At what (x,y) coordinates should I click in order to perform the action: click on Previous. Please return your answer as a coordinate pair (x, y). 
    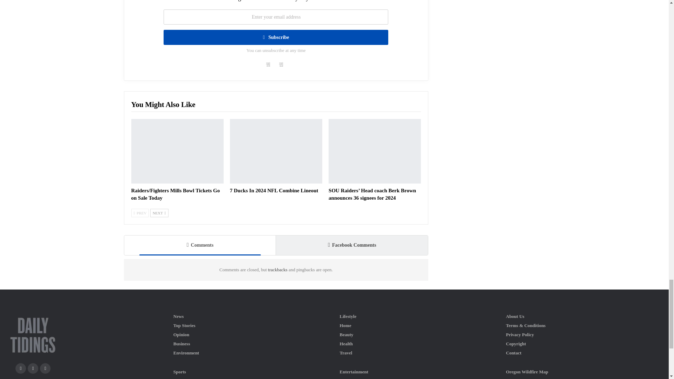
    Looking at the image, I should click on (140, 213).